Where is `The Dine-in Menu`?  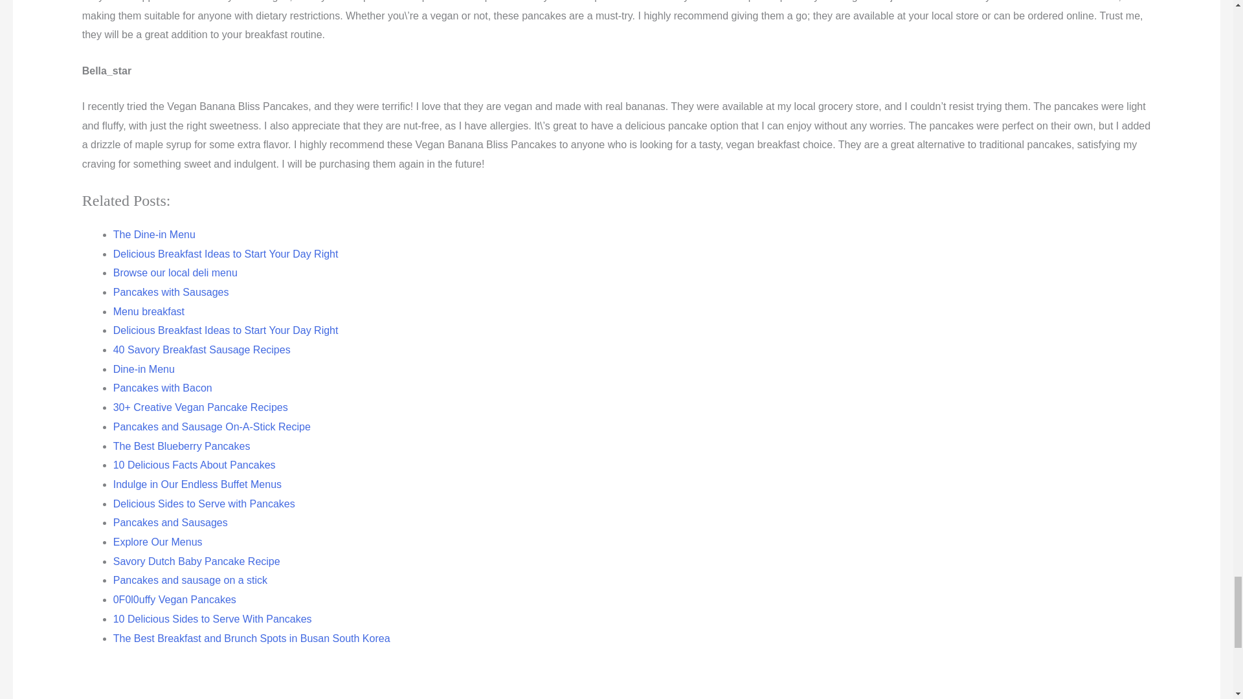 The Dine-in Menu is located at coordinates (154, 234).